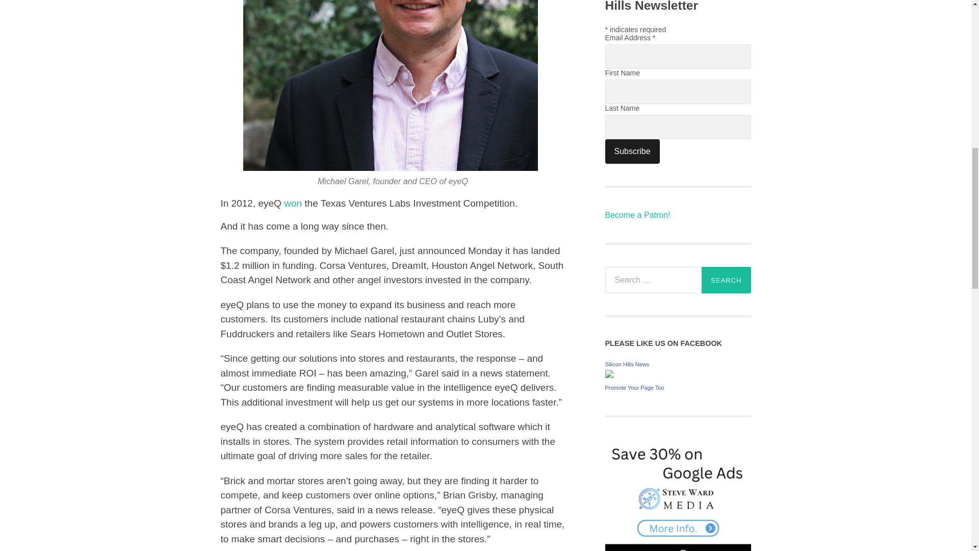 Image resolution: width=979 pixels, height=551 pixels. I want to click on Subscribe, so click(632, 151).